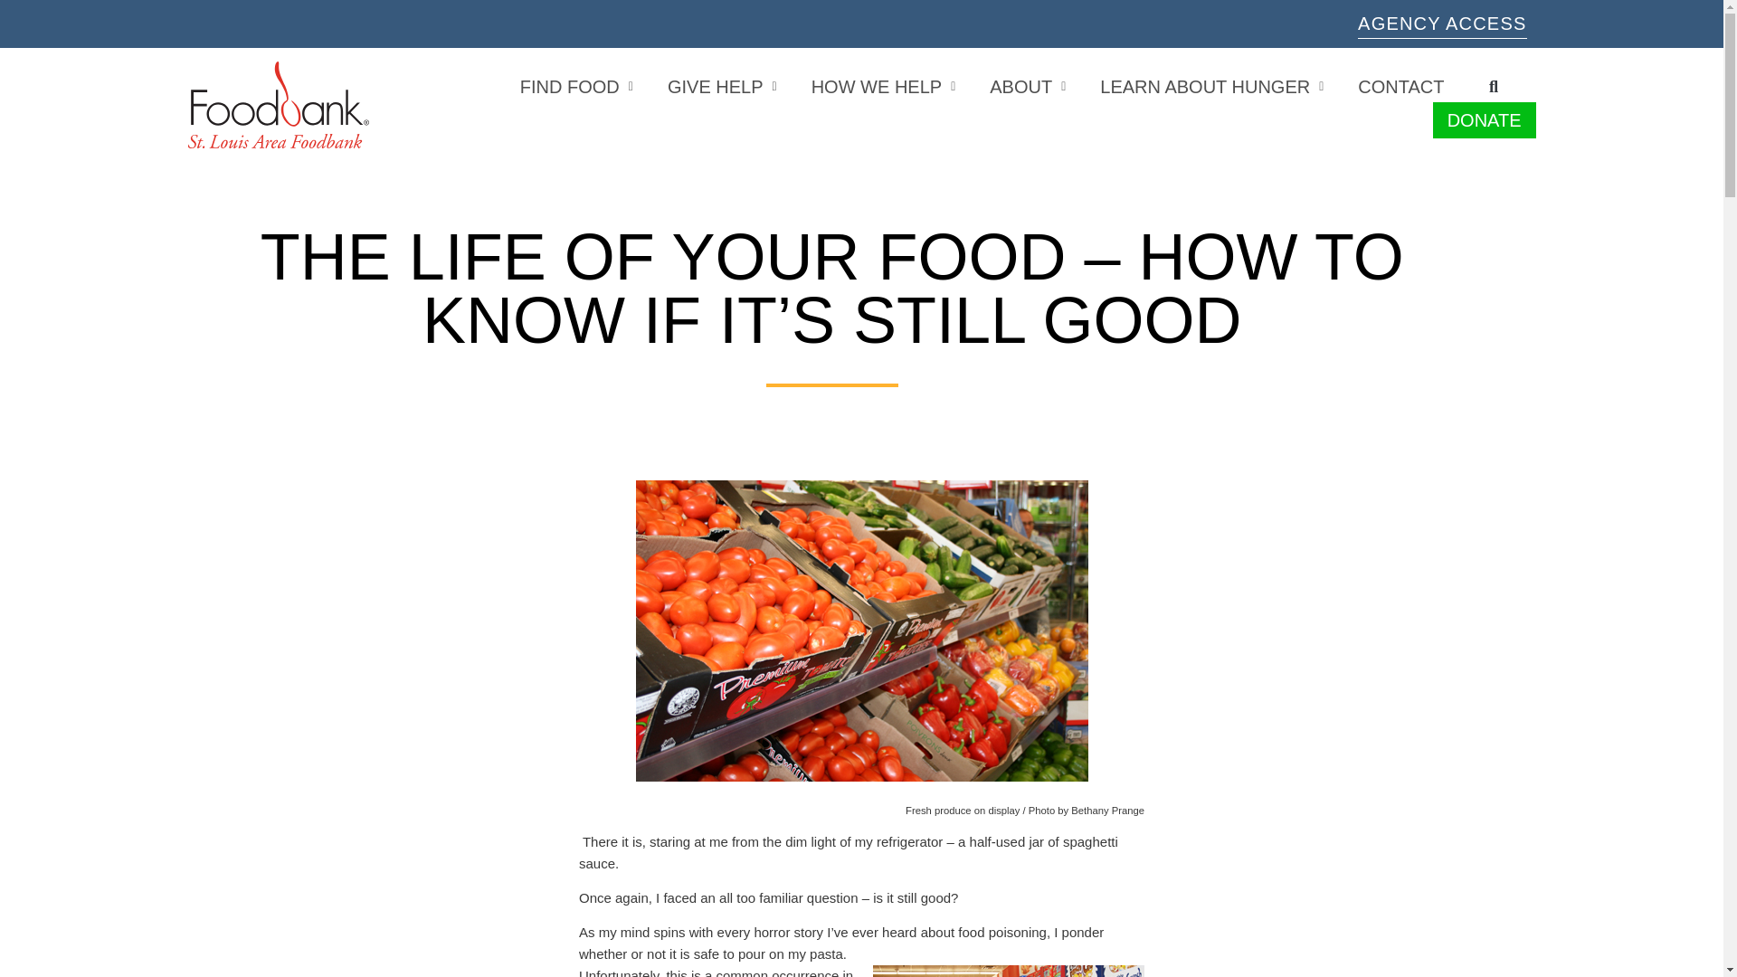  What do you see at coordinates (883, 87) in the screenshot?
I see `HOW WE HELP` at bounding box center [883, 87].